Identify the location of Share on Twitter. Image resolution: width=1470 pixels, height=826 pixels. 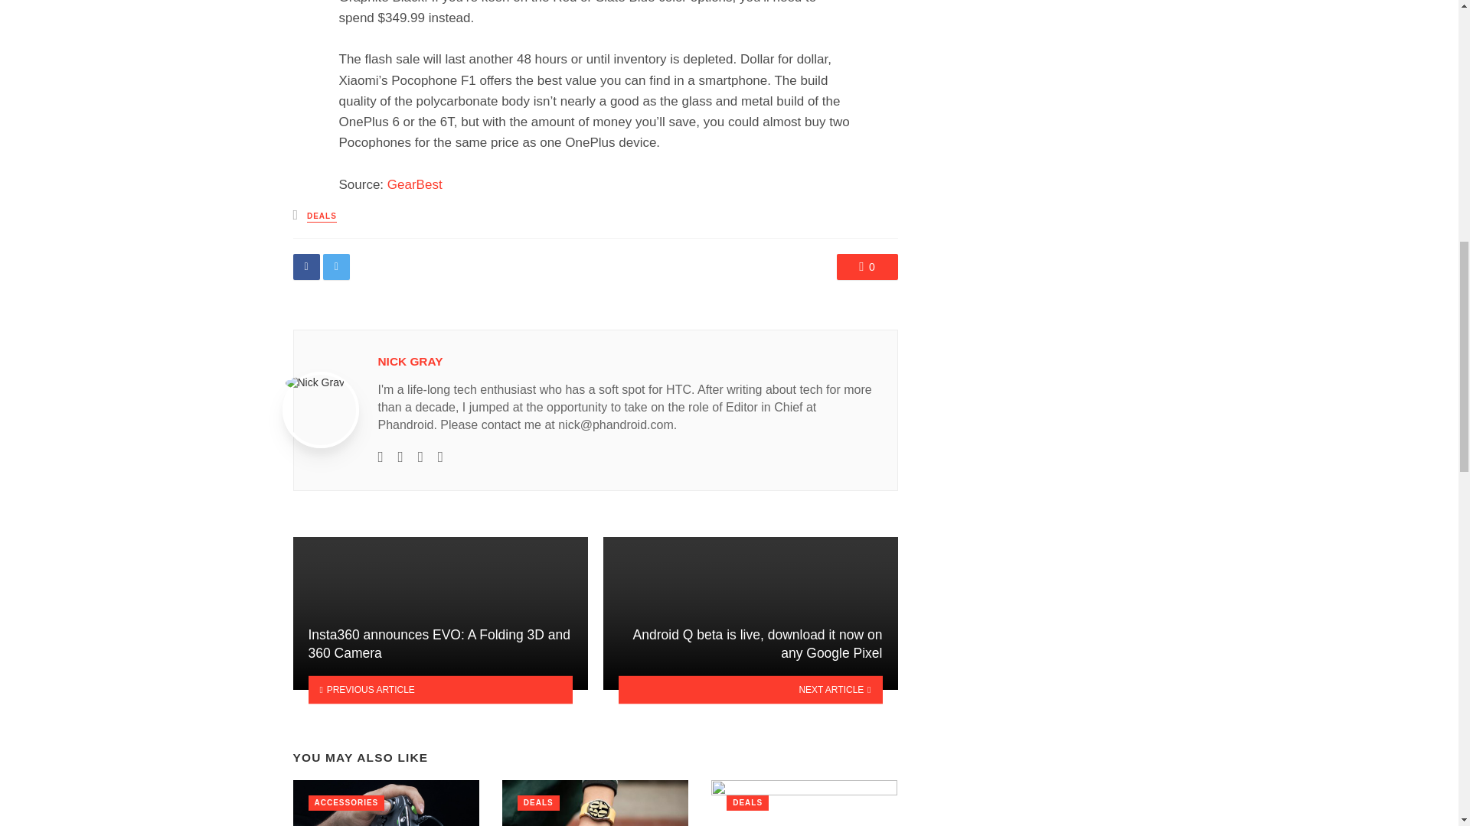
(336, 266).